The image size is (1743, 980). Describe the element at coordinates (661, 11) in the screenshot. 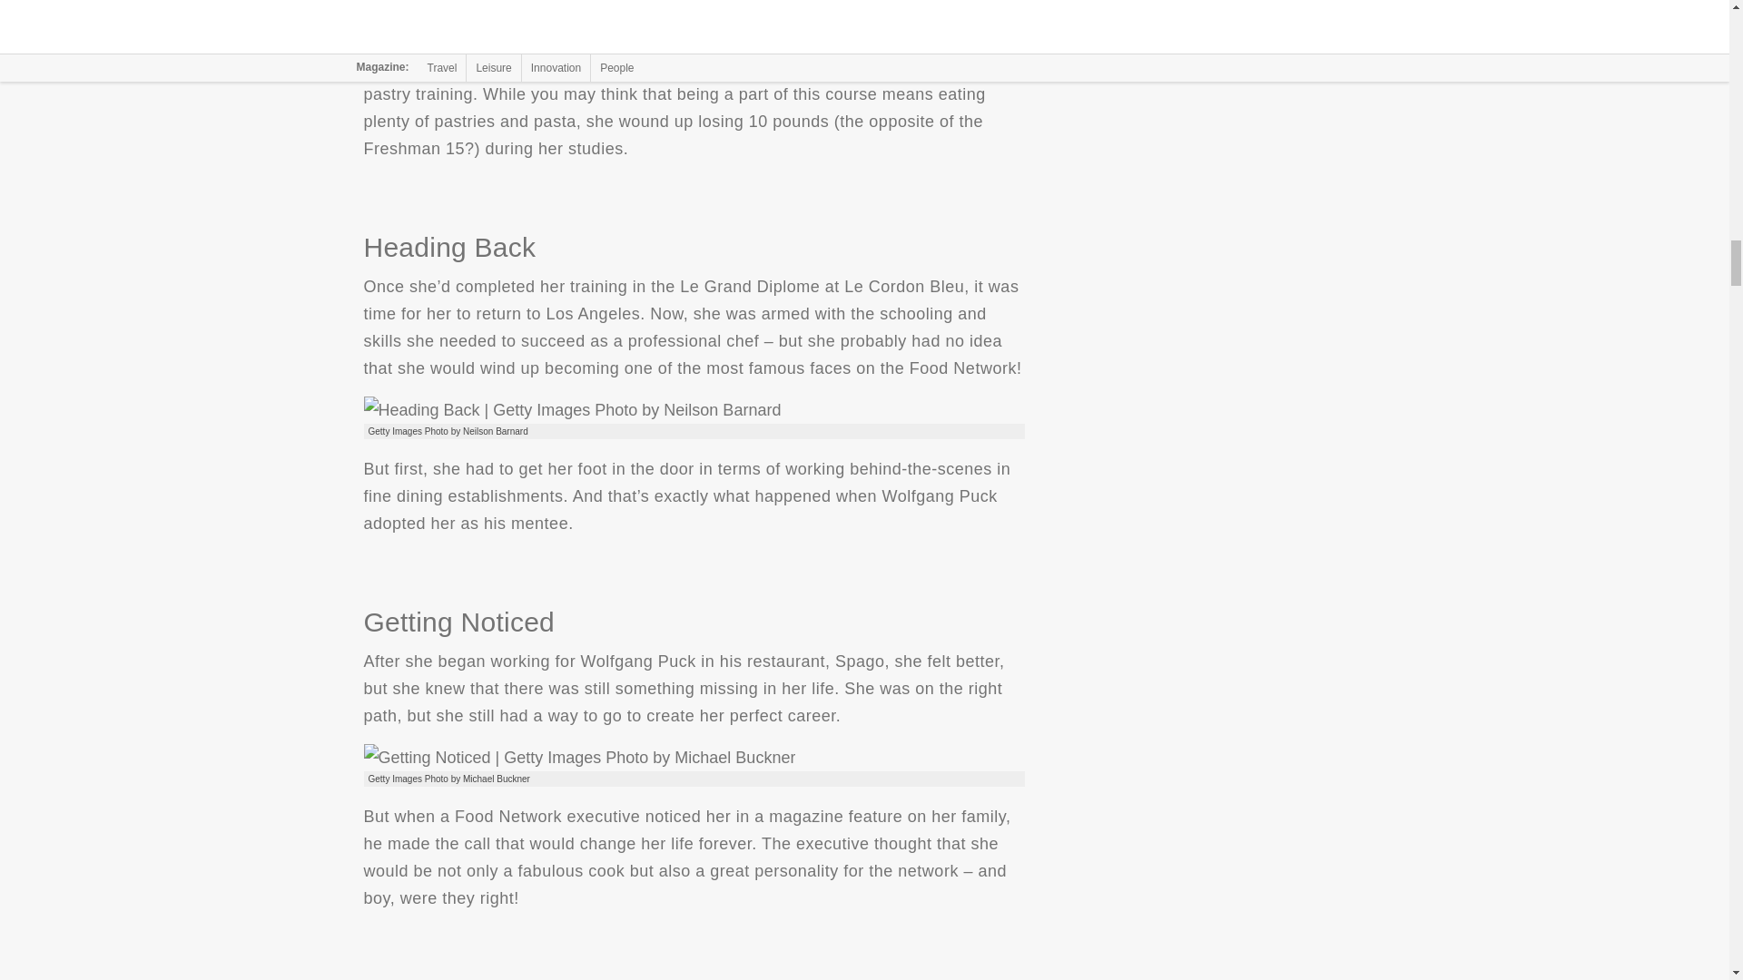

I see `Pastries and Cuisine` at that location.